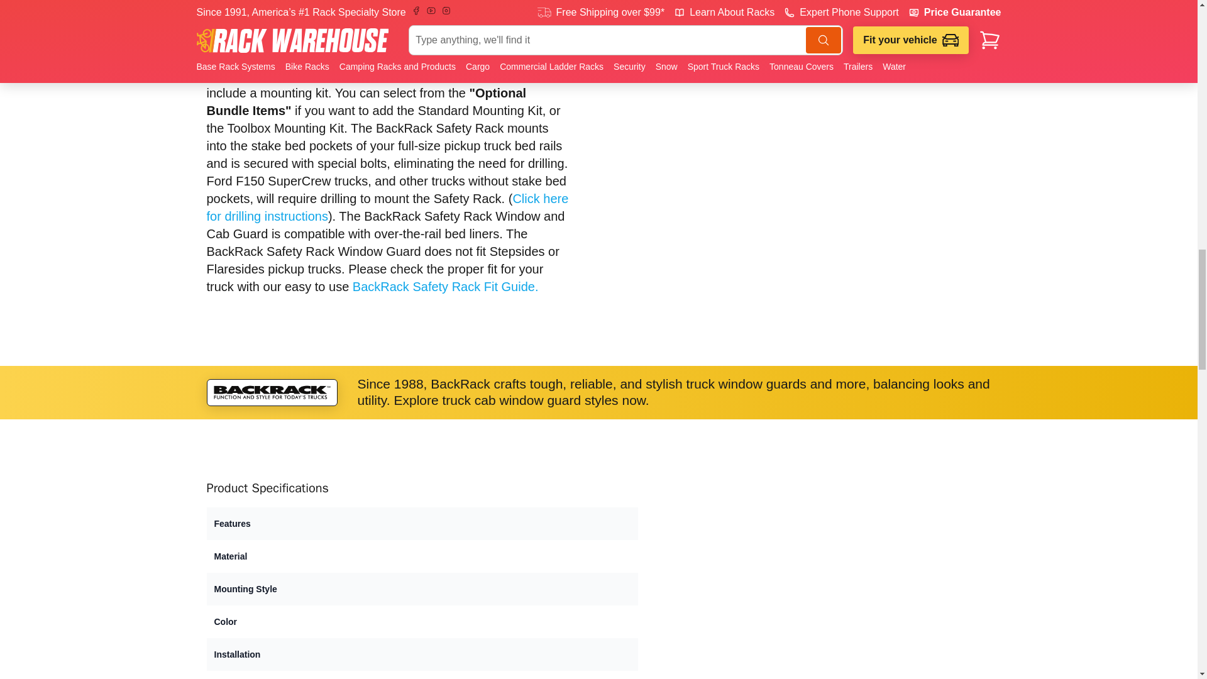 The image size is (1207, 679). What do you see at coordinates (387, 207) in the screenshot?
I see `Click here for drilling instructions` at bounding box center [387, 207].